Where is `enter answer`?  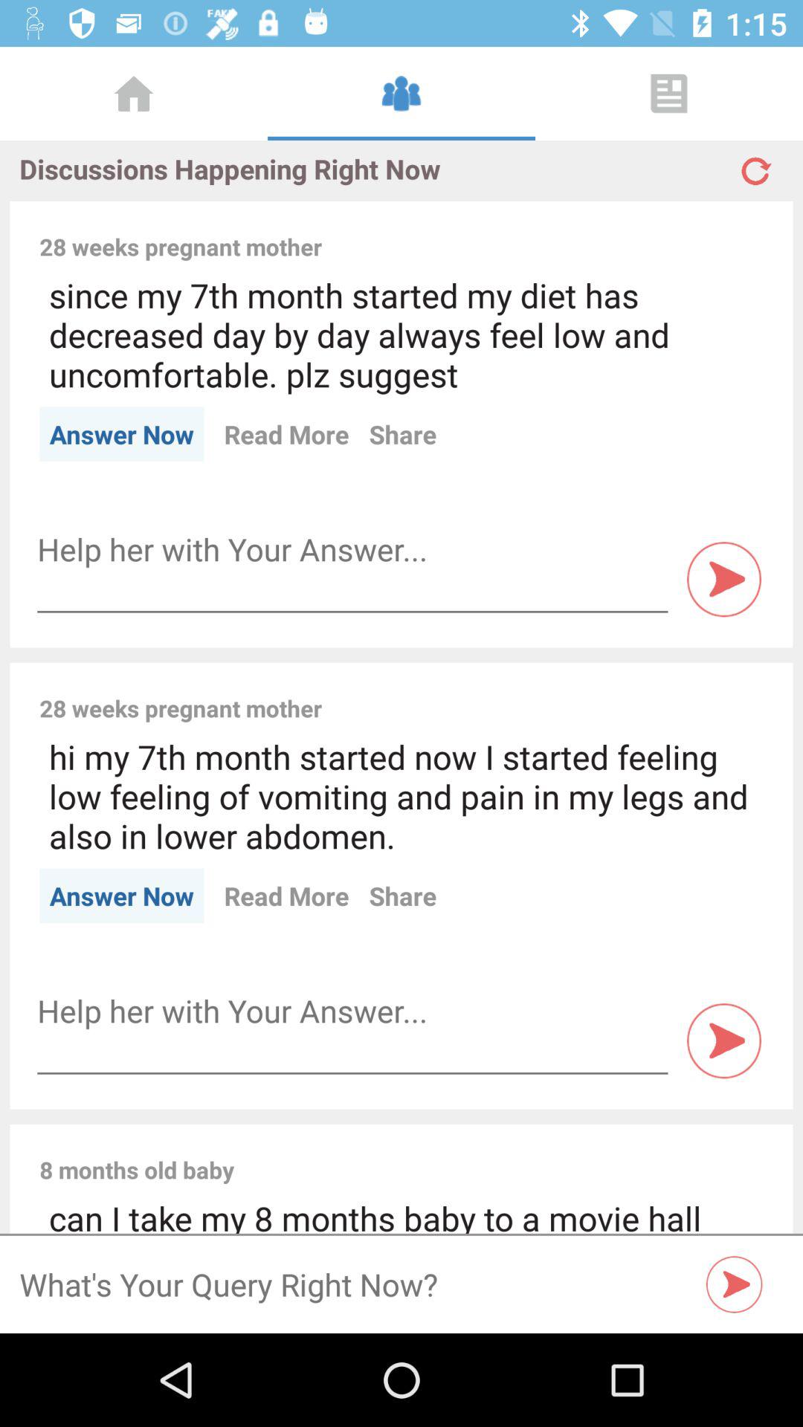 enter answer is located at coordinates (352, 1011).